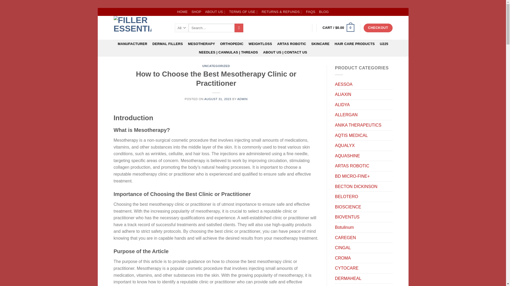 Image resolution: width=510 pixels, height=286 pixels. I want to click on UNCATEGORIZED, so click(216, 66).